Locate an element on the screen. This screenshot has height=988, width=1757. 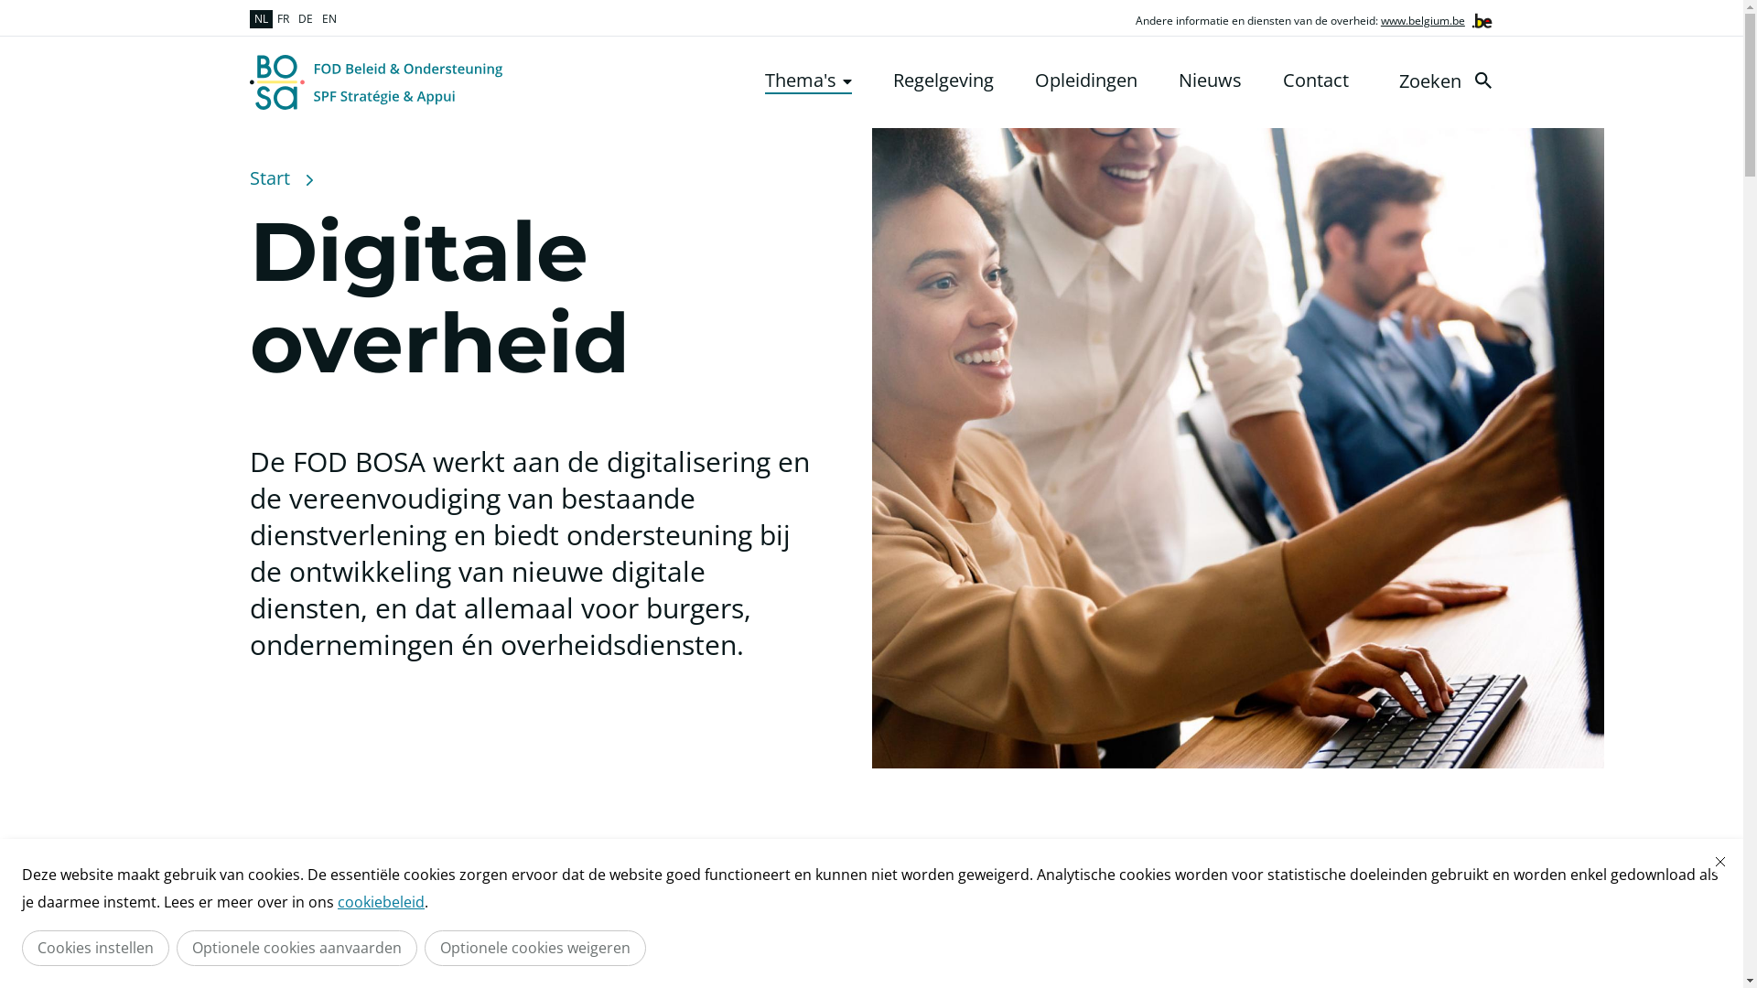
Thema's is located at coordinates (809, 81).